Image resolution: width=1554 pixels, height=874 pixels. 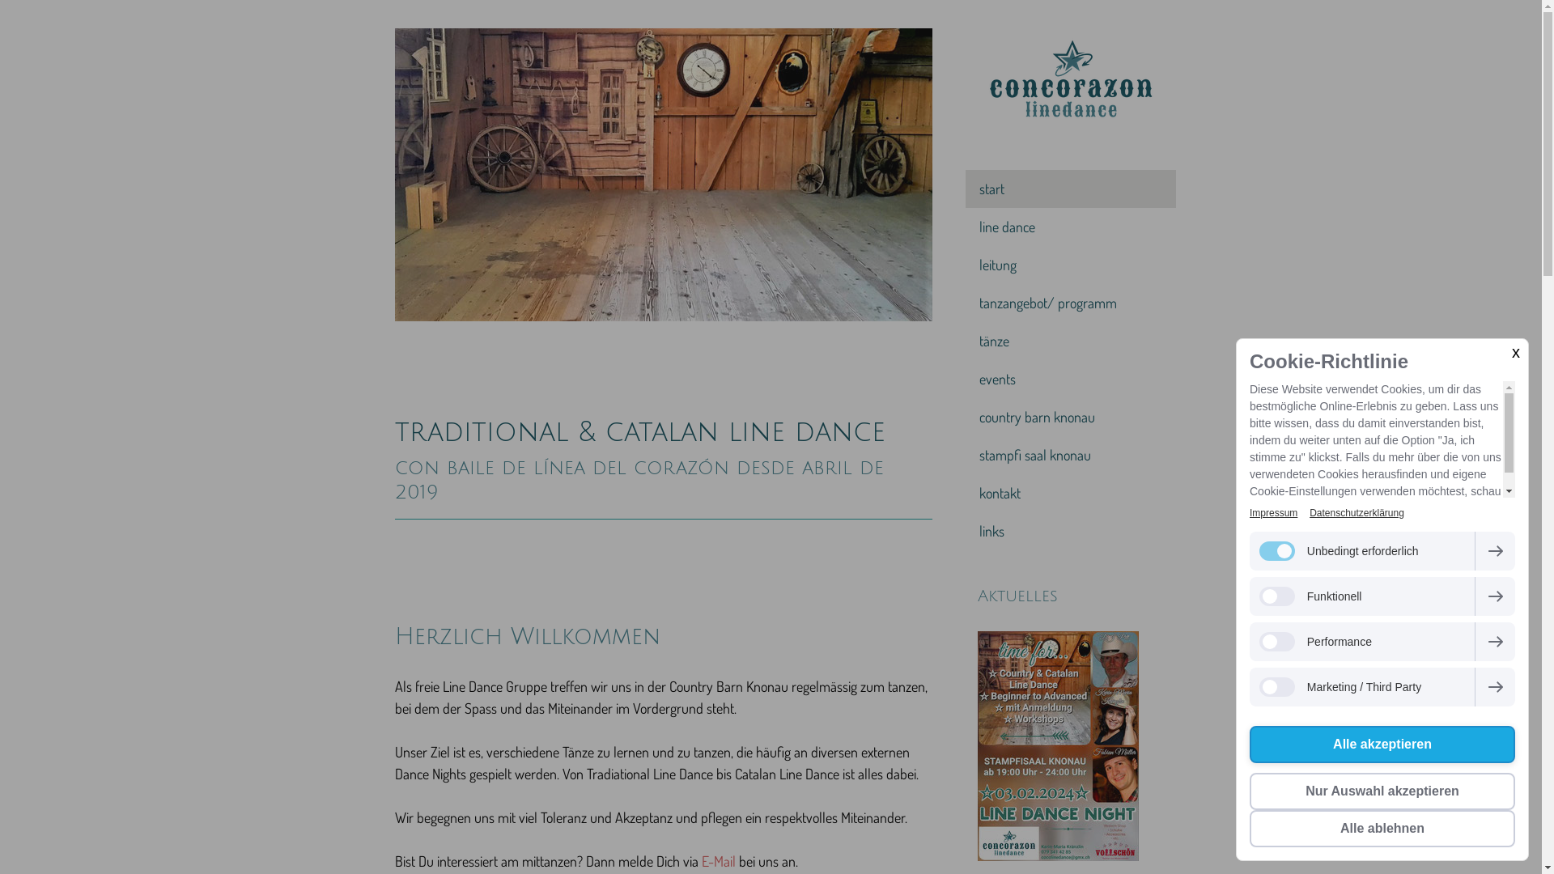 What do you see at coordinates (718, 861) in the screenshot?
I see `E-Mail` at bounding box center [718, 861].